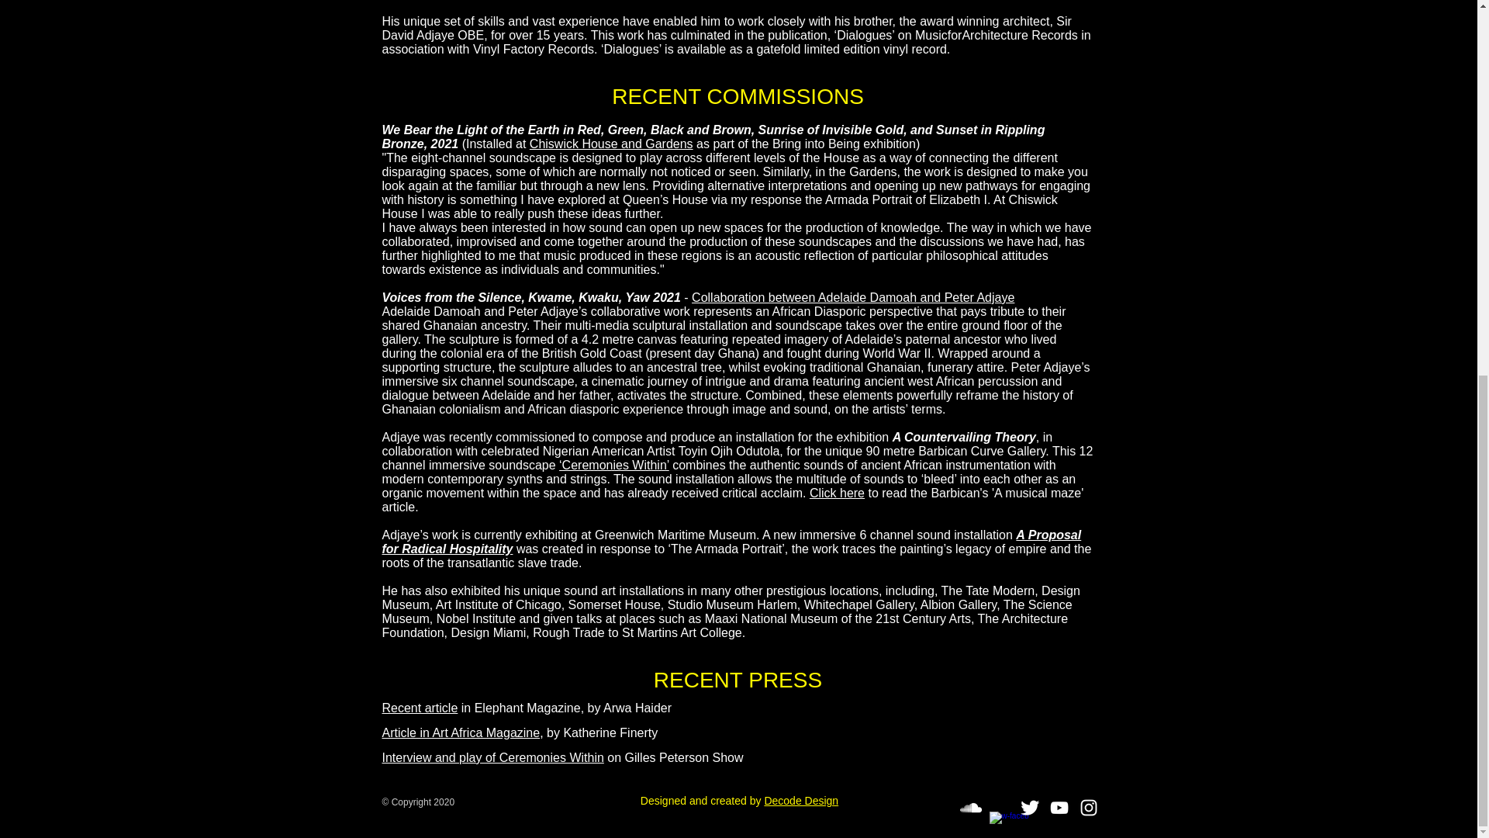  What do you see at coordinates (460, 732) in the screenshot?
I see `Article in Art Africa Magazine` at bounding box center [460, 732].